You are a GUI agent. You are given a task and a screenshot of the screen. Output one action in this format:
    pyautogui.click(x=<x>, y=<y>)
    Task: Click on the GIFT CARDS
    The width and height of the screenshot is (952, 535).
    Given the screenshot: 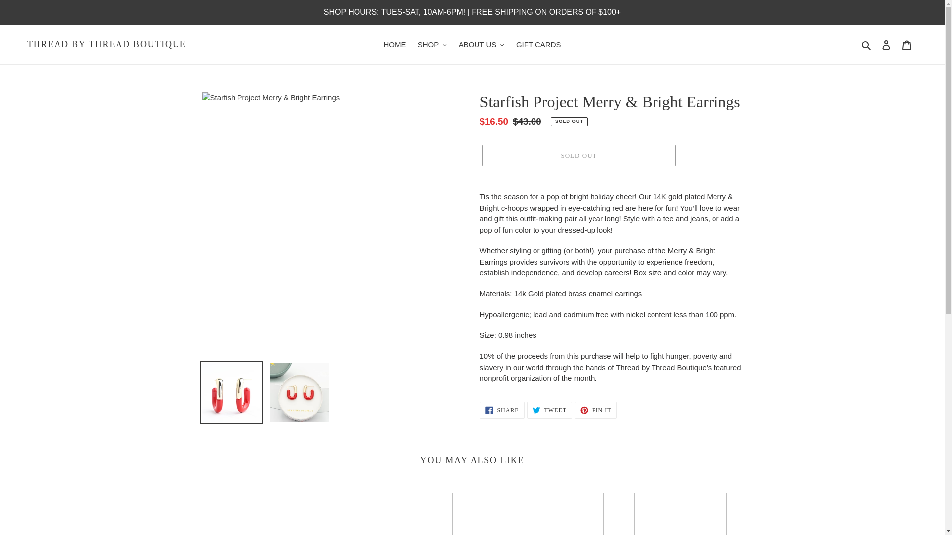 What is the action you would take?
    pyautogui.click(x=538, y=45)
    